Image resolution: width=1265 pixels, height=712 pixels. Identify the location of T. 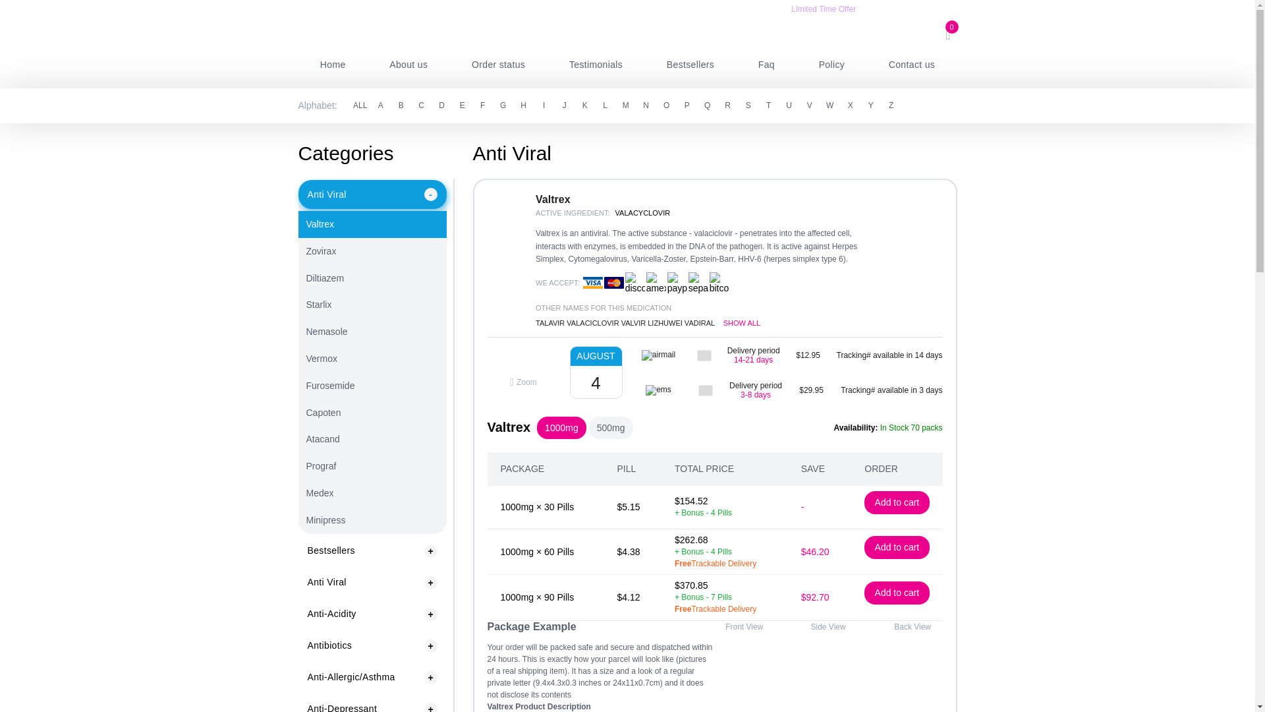
(769, 105).